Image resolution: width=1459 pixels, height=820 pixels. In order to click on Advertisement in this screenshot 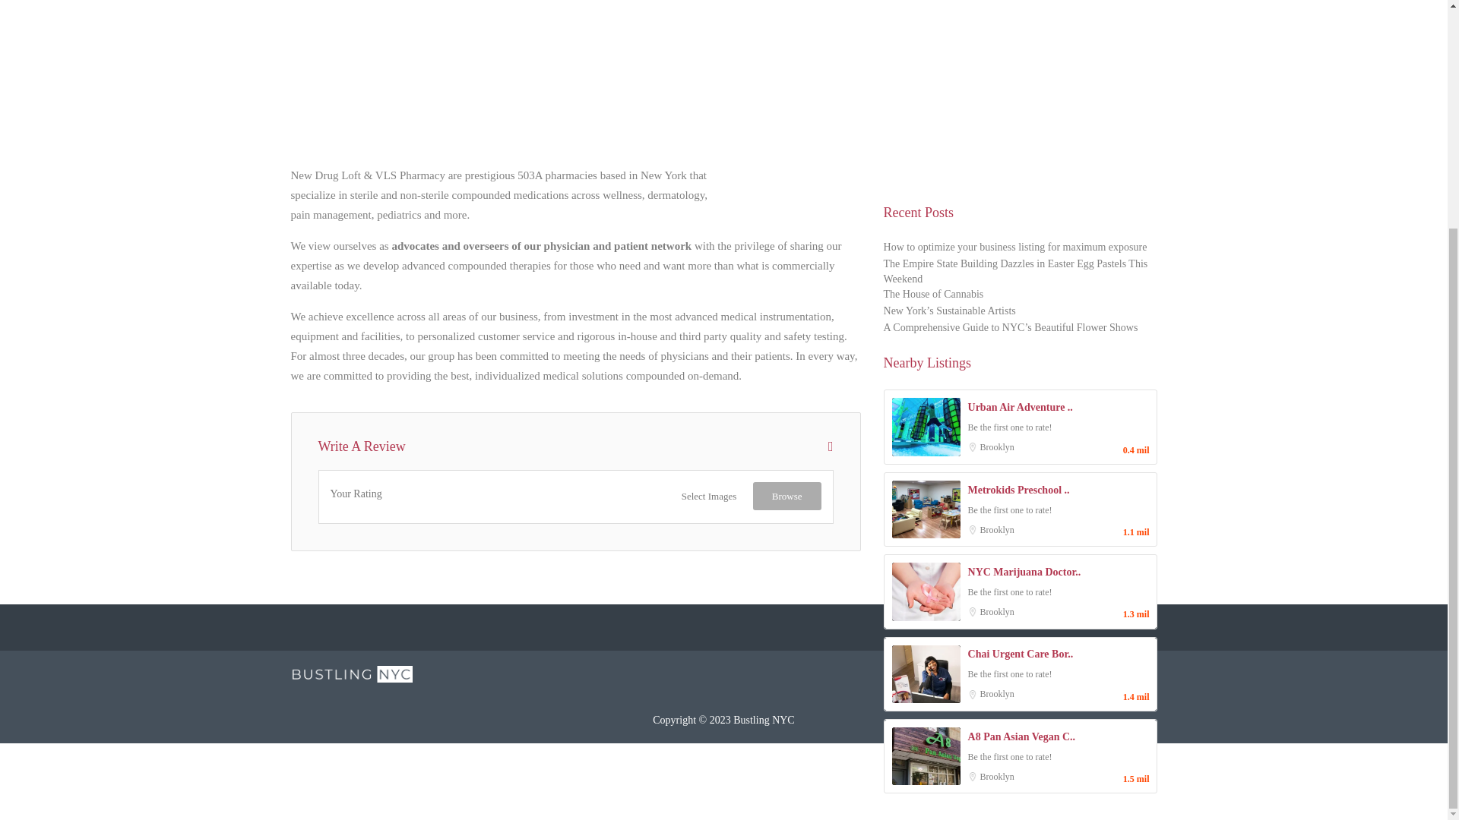, I will do `click(575, 71)`.